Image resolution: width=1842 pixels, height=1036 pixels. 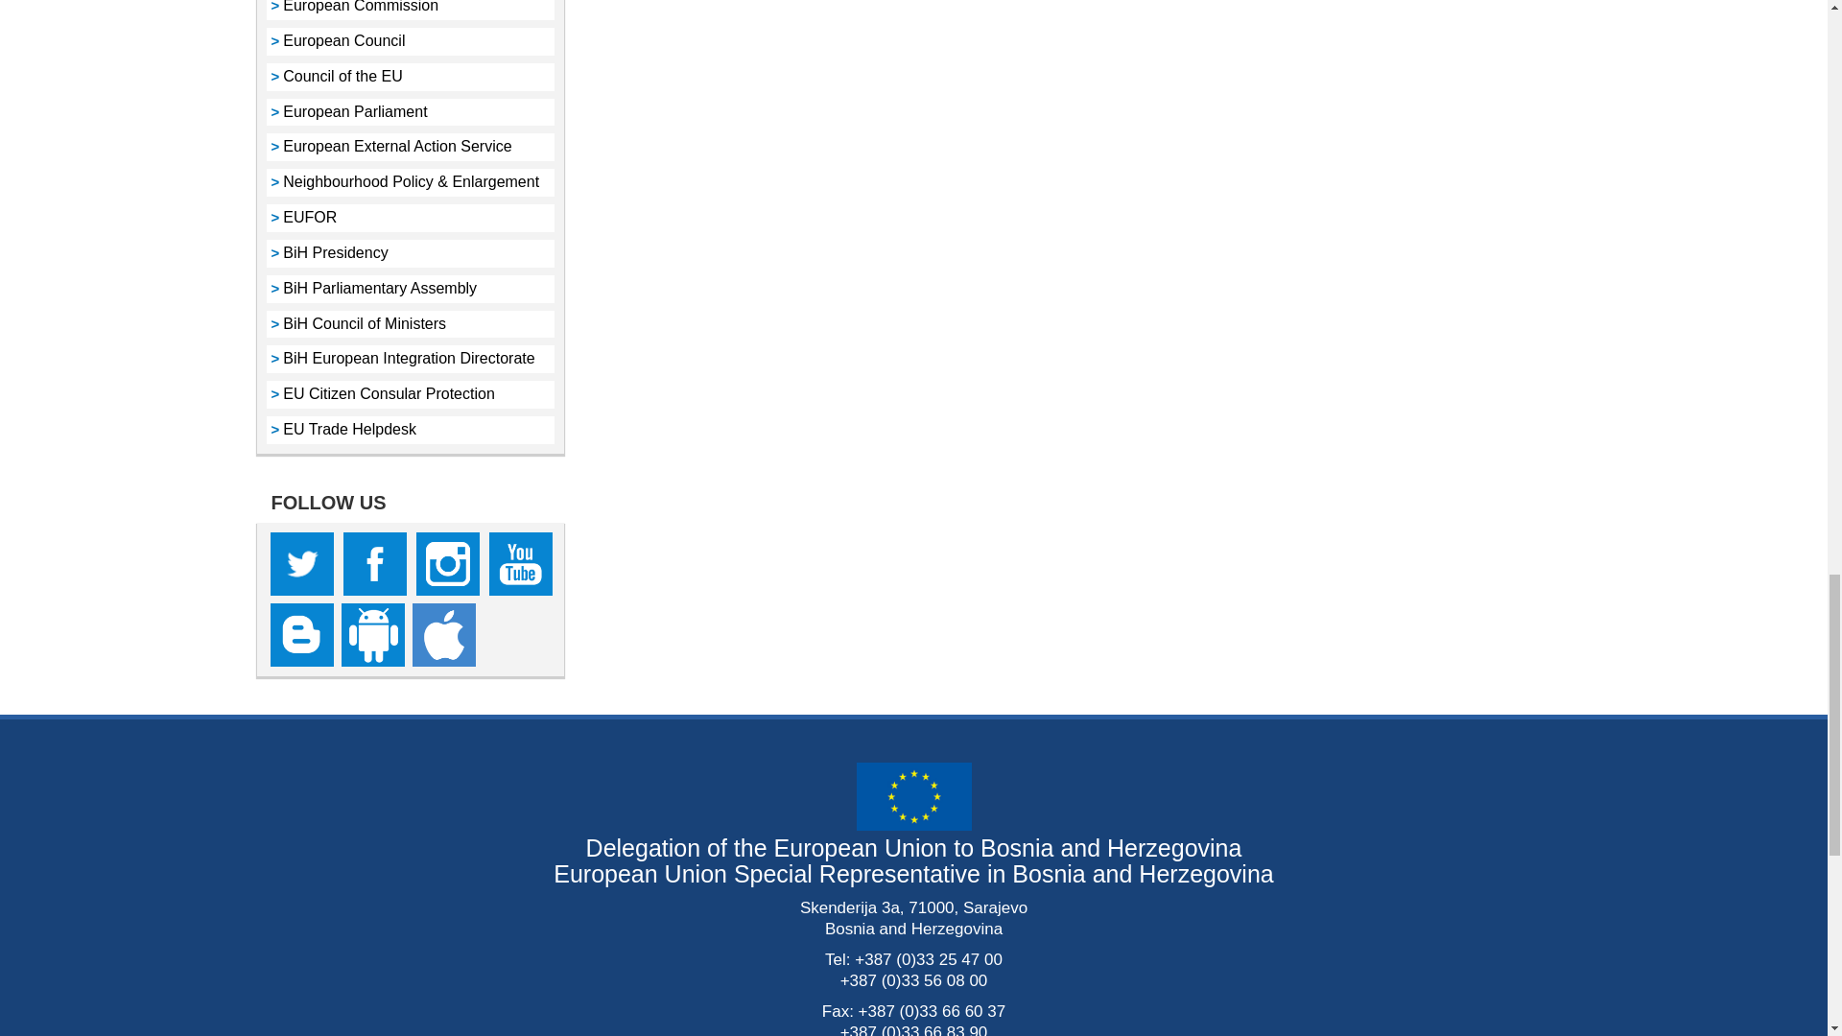 I want to click on Follow Us on iOS, so click(x=301, y=635).